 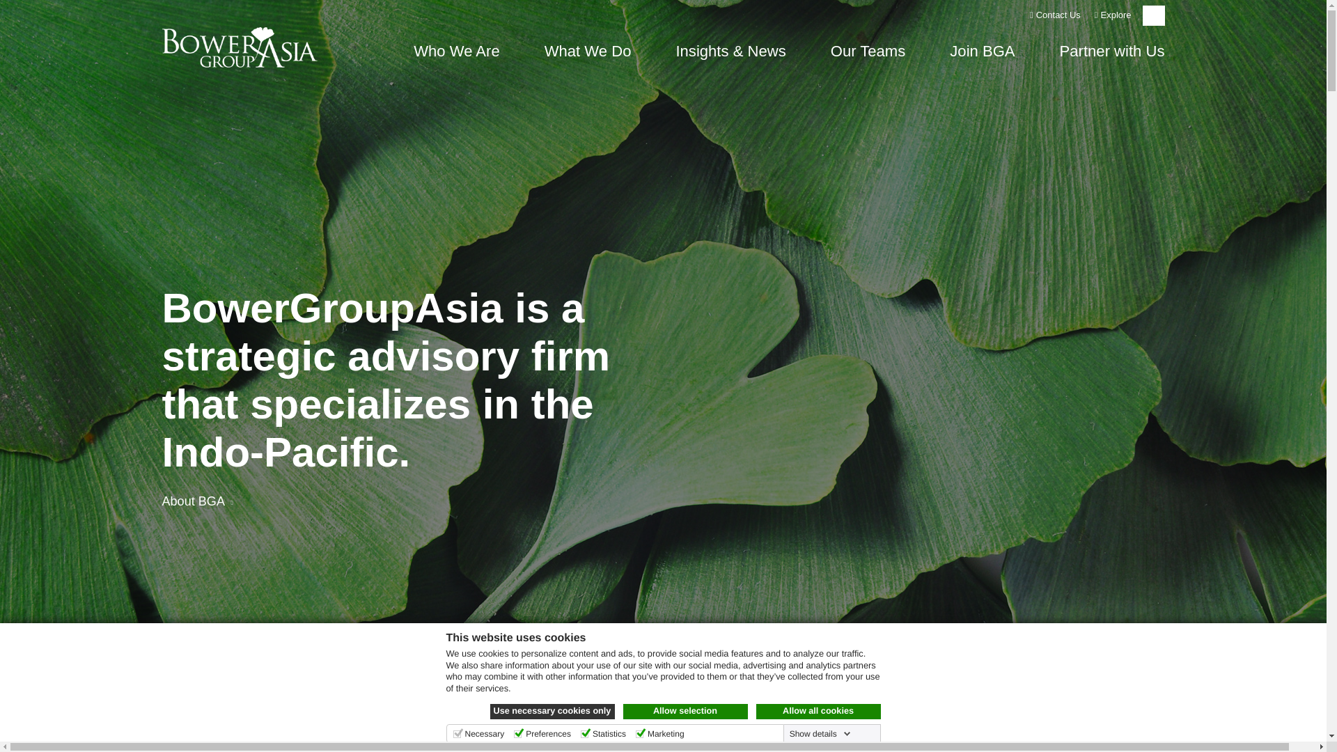 What do you see at coordinates (588, 58) in the screenshot?
I see `What We Do` at bounding box center [588, 58].